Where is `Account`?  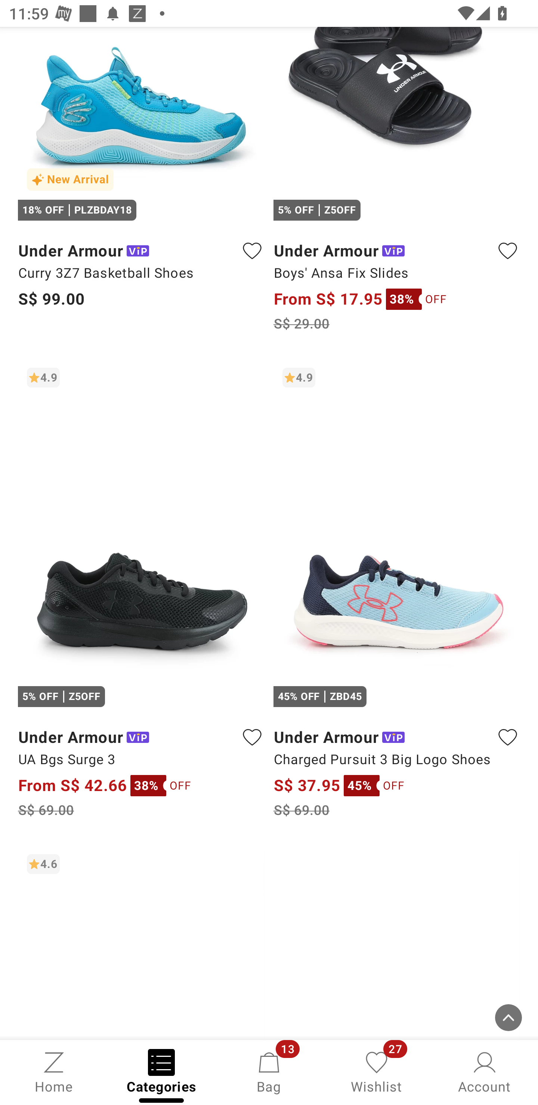
Account is located at coordinates (484, 1071).